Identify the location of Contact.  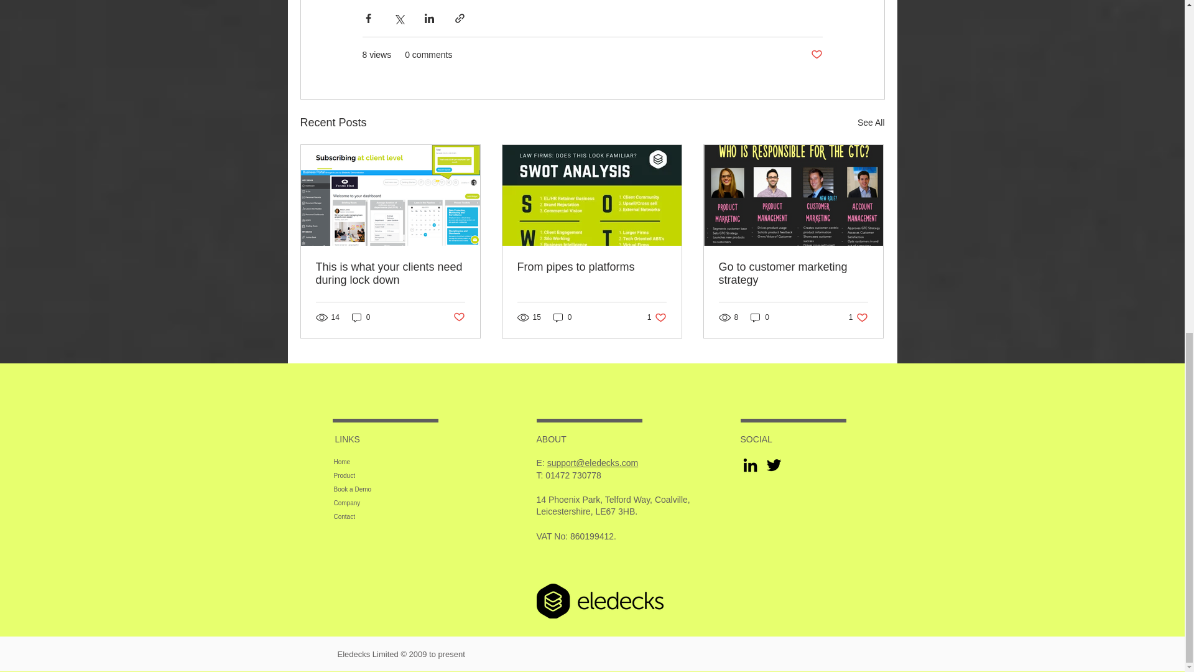
(371, 516).